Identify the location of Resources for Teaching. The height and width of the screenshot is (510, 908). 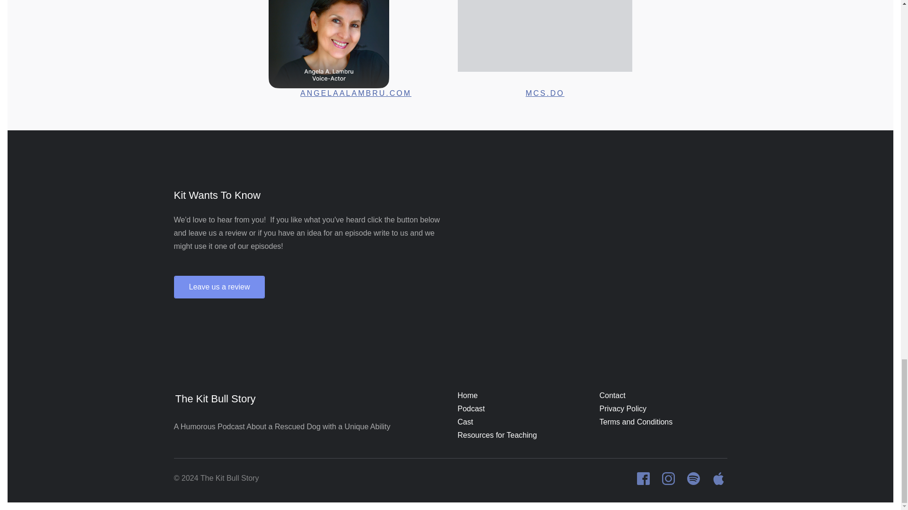
(498, 435).